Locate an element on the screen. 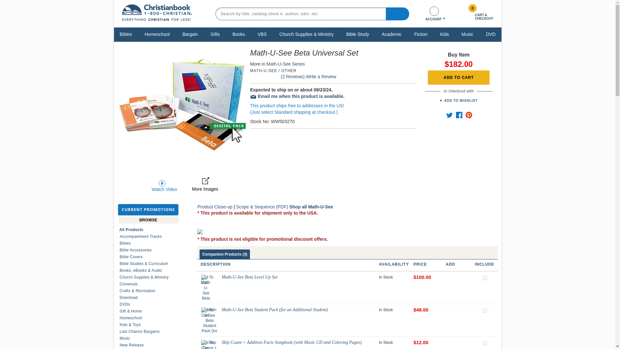  DVD is located at coordinates (491, 34).